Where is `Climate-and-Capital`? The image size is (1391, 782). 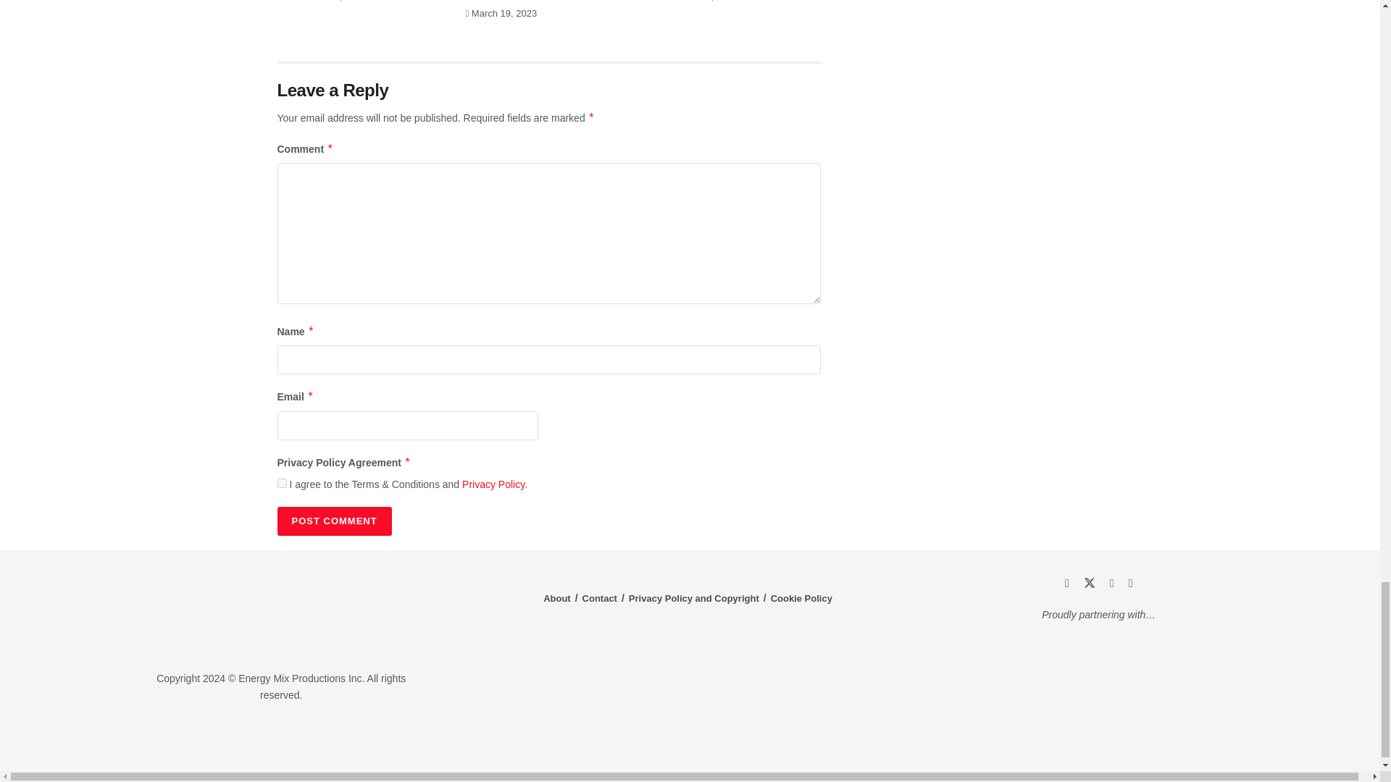
Climate-and-Capital is located at coordinates (1166, 738).